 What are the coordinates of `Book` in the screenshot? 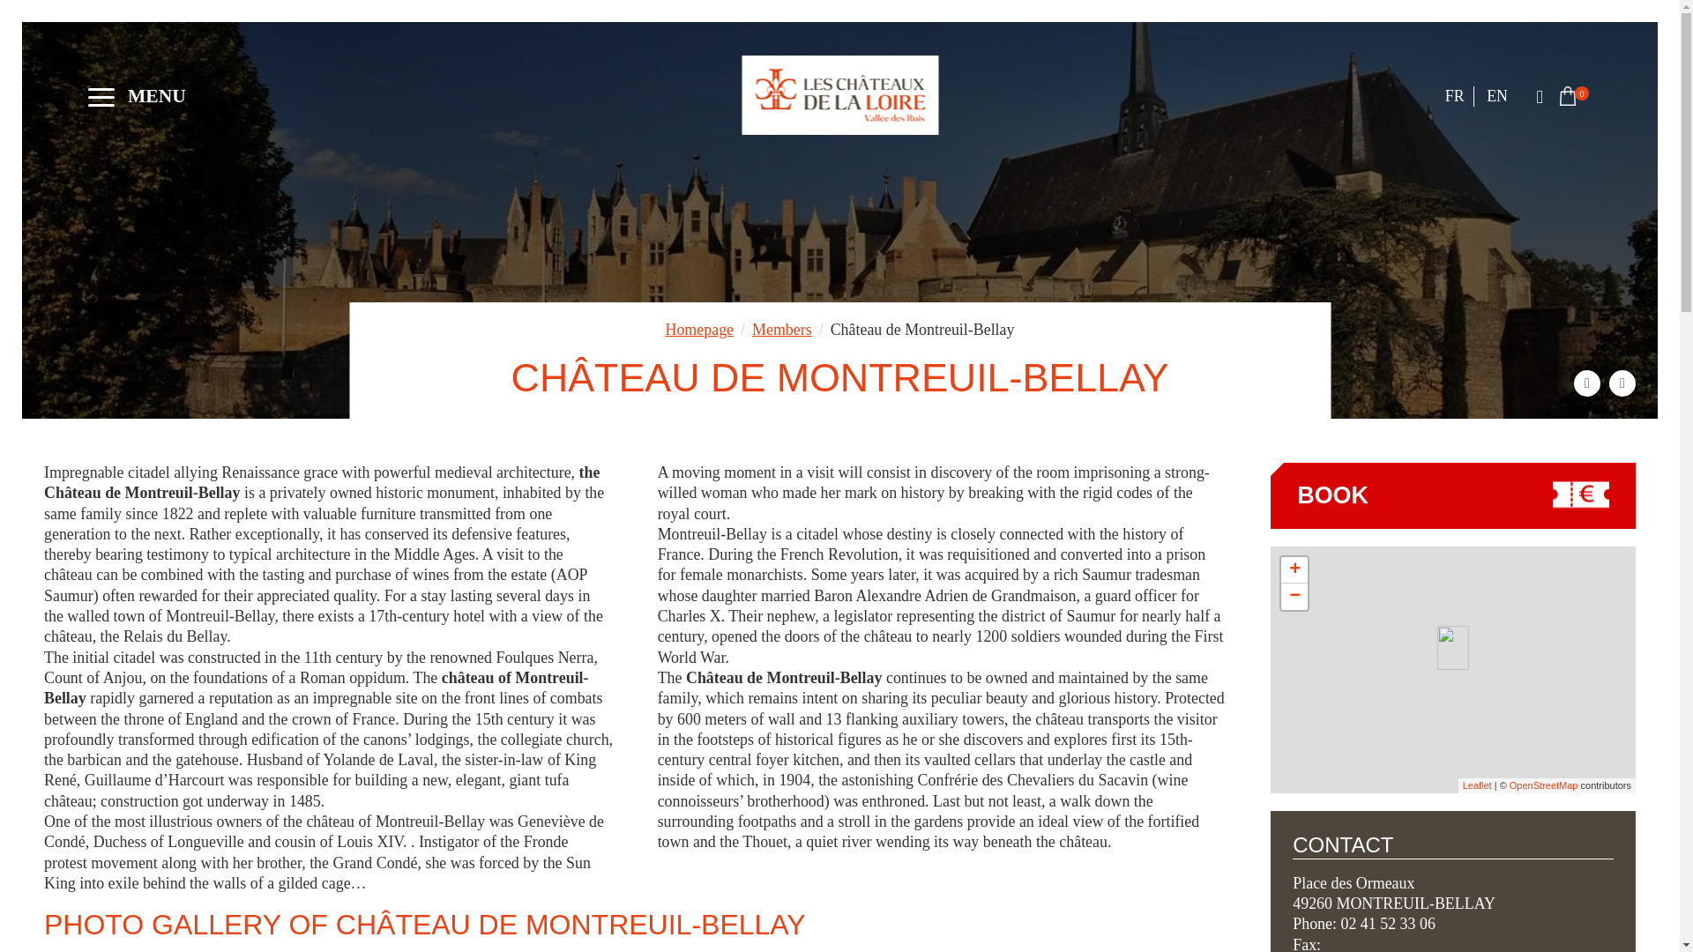 It's located at (1453, 495).